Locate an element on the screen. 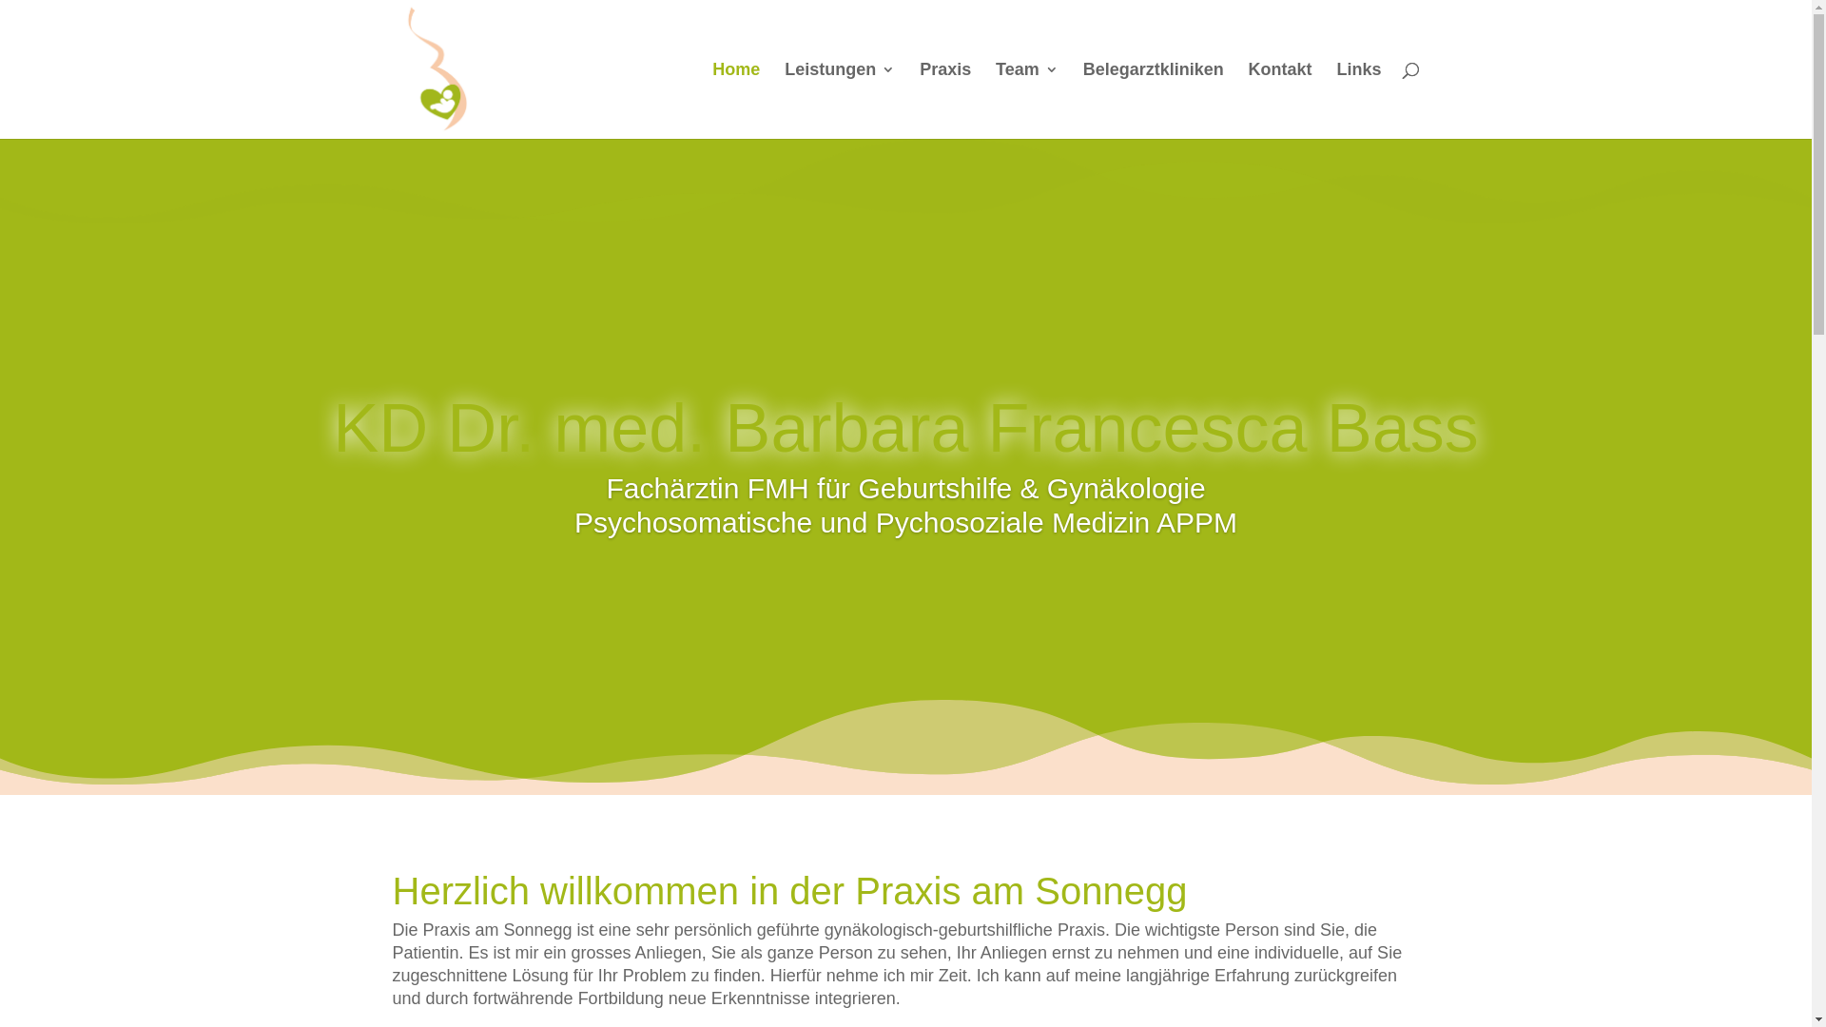  Team is located at coordinates (1027, 101).